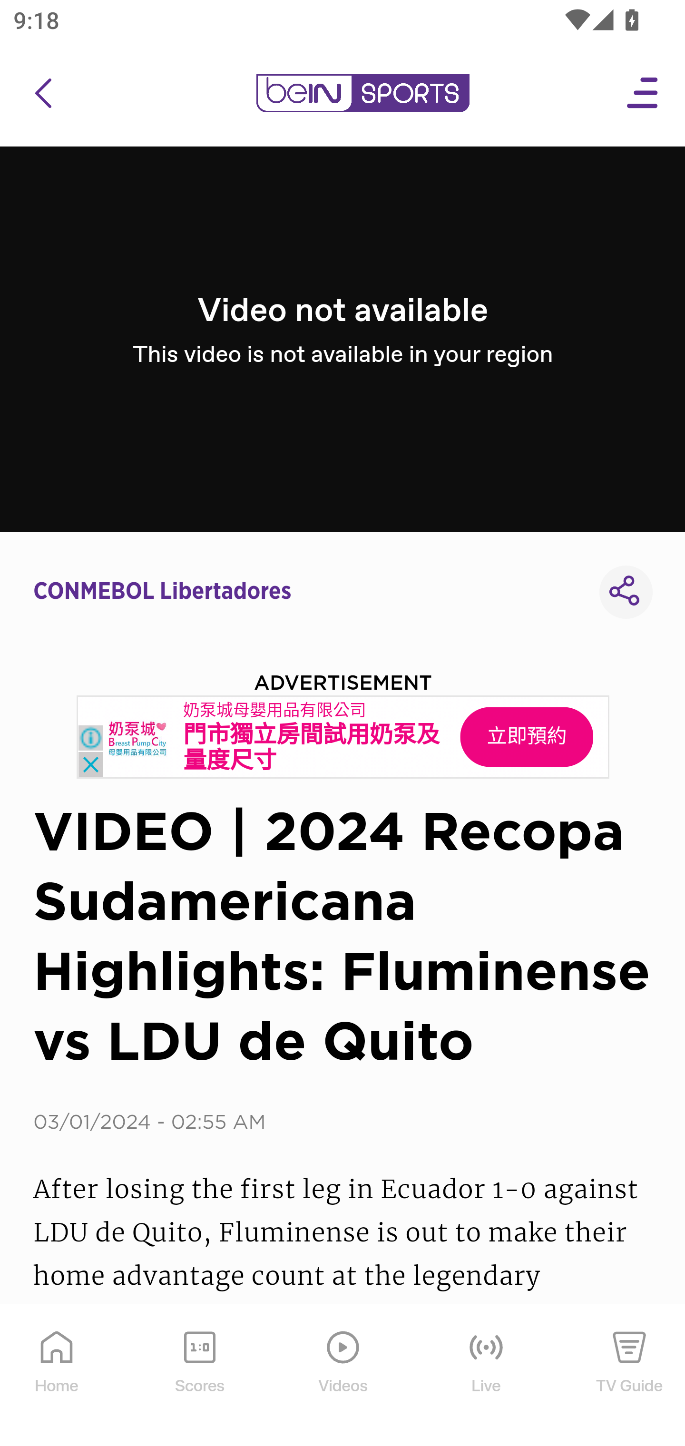 This screenshot has height=1446, width=685. Describe the element at coordinates (275, 710) in the screenshot. I see `奶泵城母嬰用品有限公司` at that location.